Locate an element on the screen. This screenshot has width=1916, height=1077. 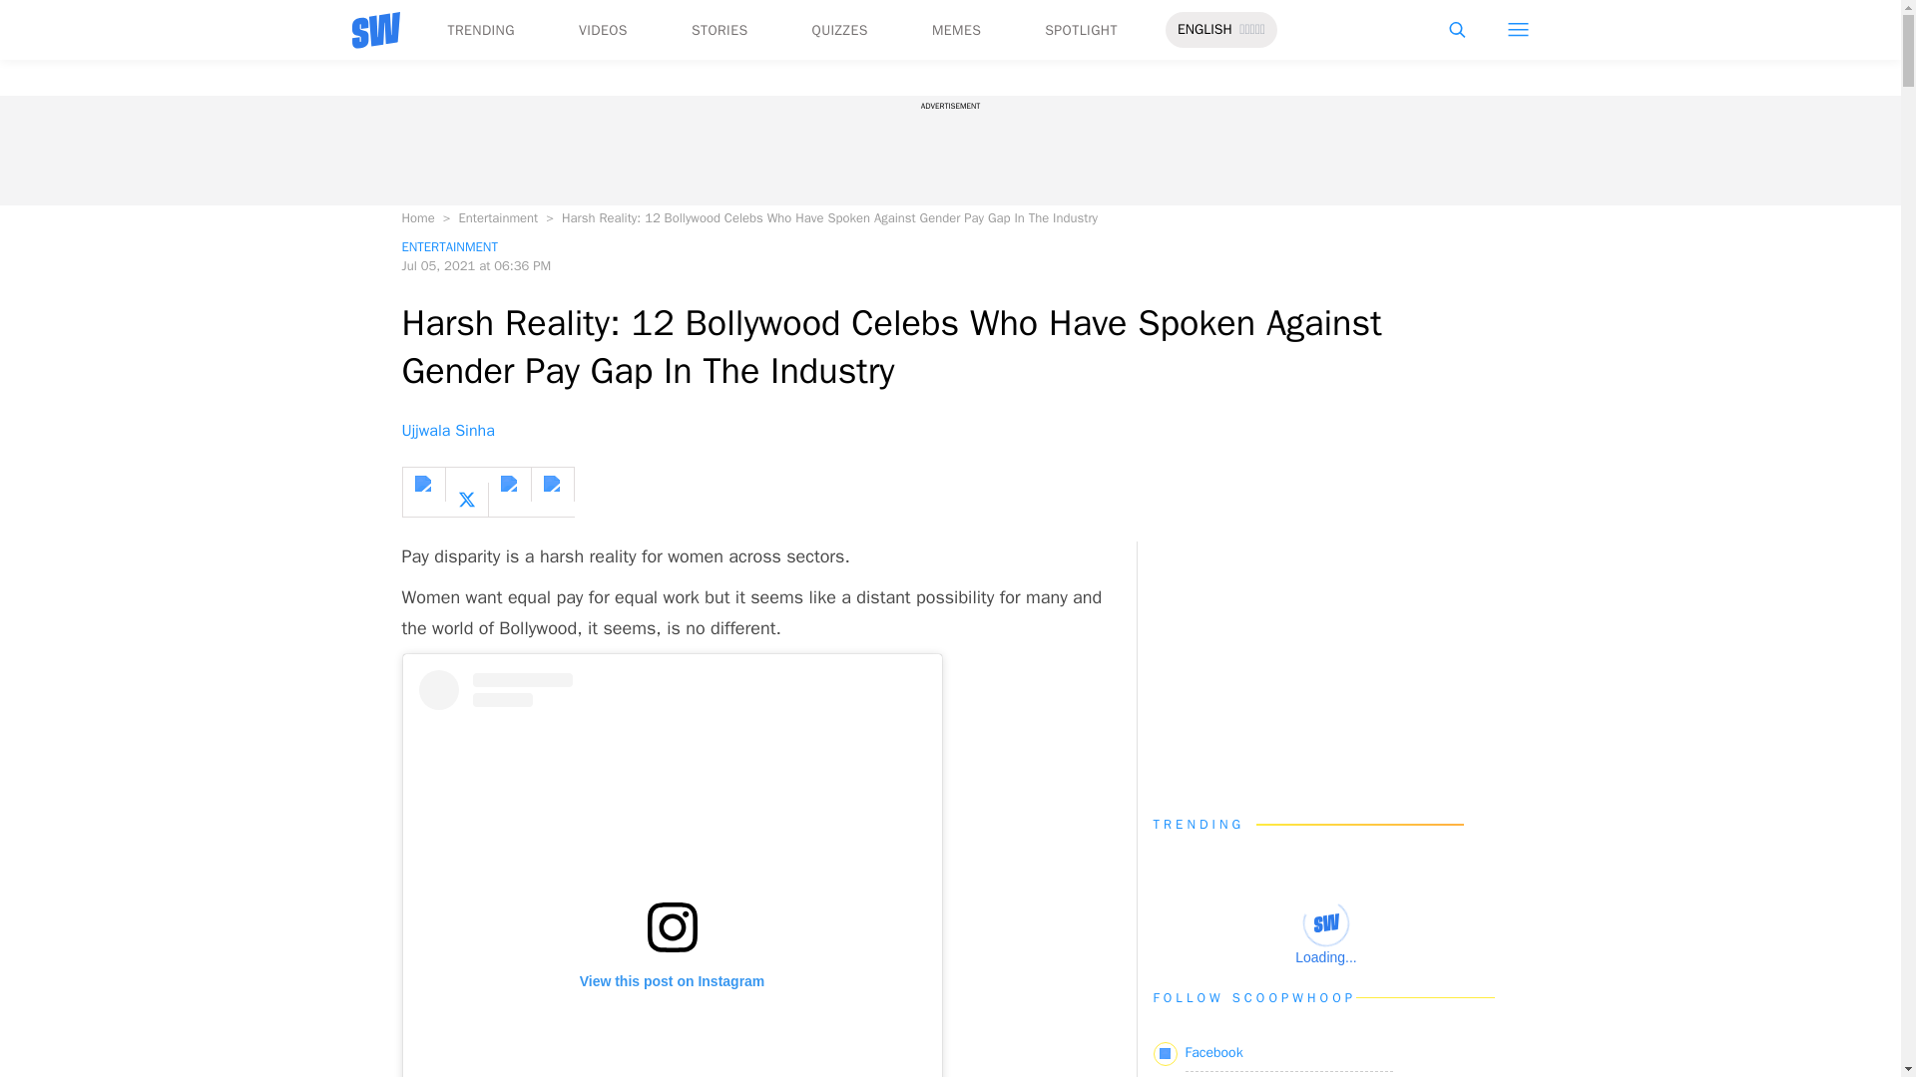
QUIZZES is located at coordinates (840, 30).